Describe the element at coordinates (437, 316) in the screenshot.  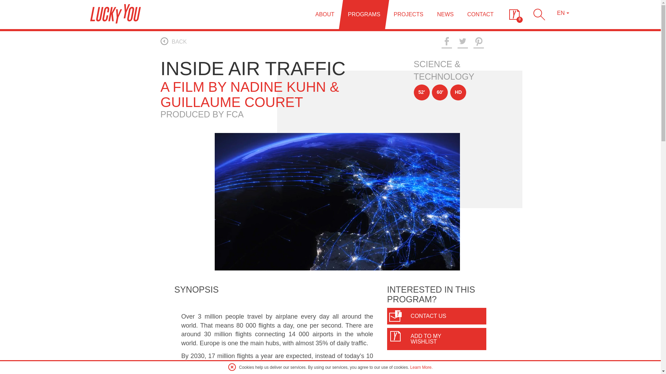
I see `CONTACT US` at that location.